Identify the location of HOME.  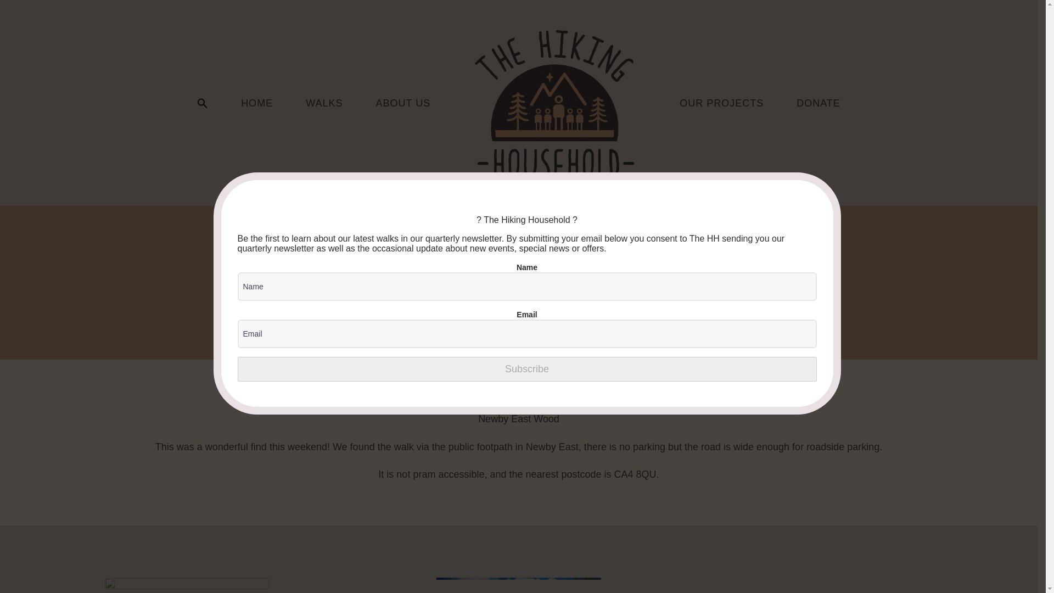
(257, 103).